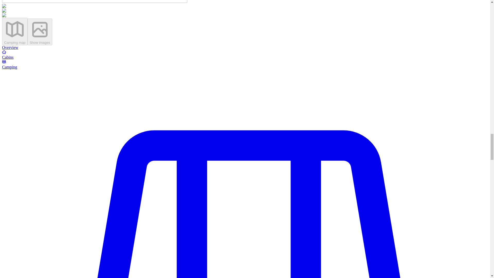 The height and width of the screenshot is (278, 494). What do you see at coordinates (15, 31) in the screenshot?
I see `Camping map` at bounding box center [15, 31].